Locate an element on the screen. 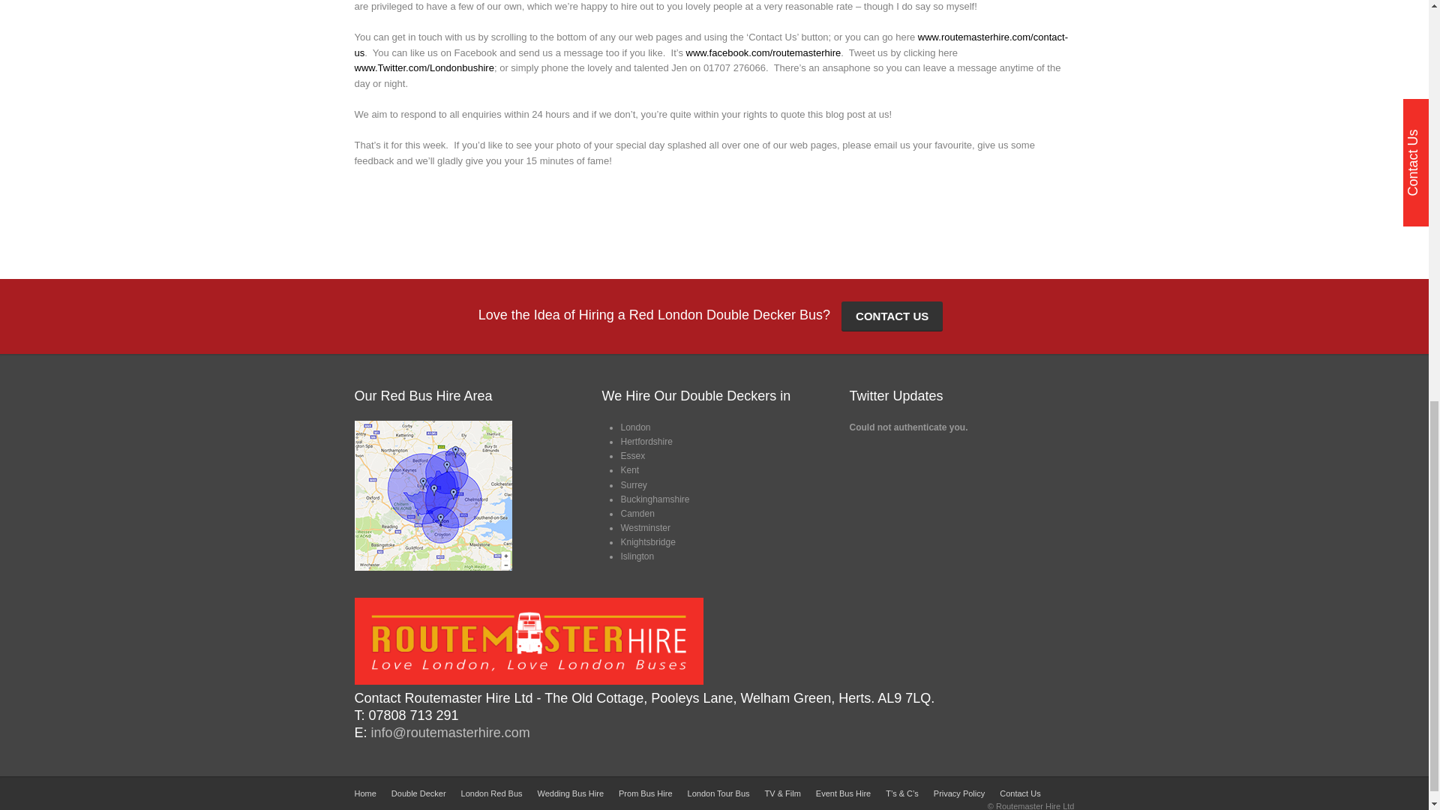 The width and height of the screenshot is (1440, 810). Contact Routemaster Hire is located at coordinates (1019, 793).